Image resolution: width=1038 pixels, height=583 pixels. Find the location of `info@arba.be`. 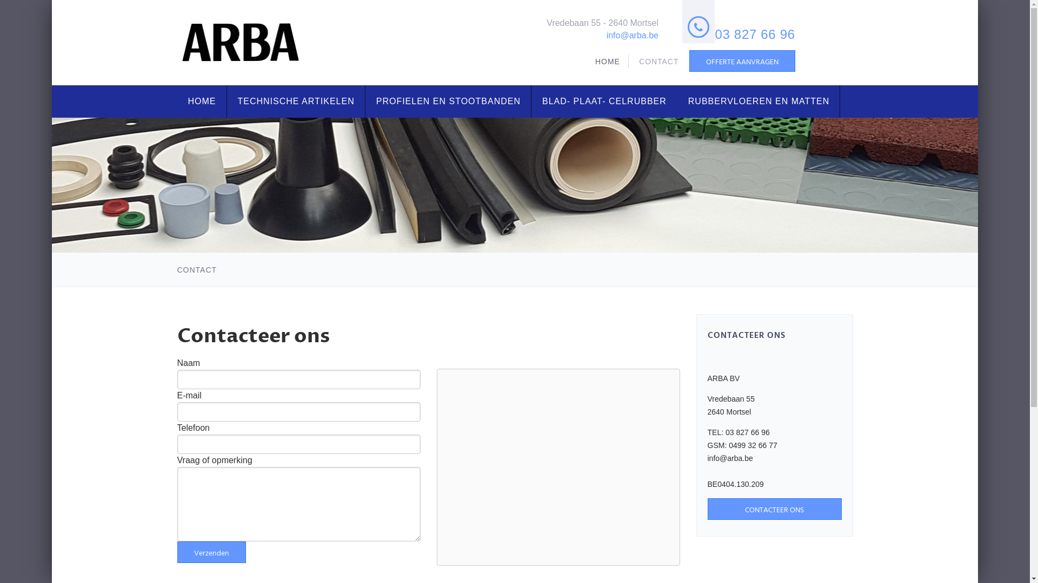

info@arba.be is located at coordinates (633, 35).